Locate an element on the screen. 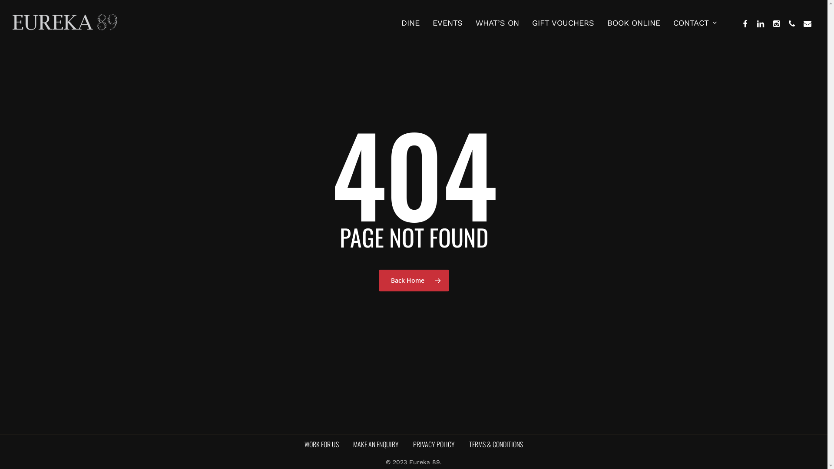  FACEBOOK is located at coordinates (745, 23).